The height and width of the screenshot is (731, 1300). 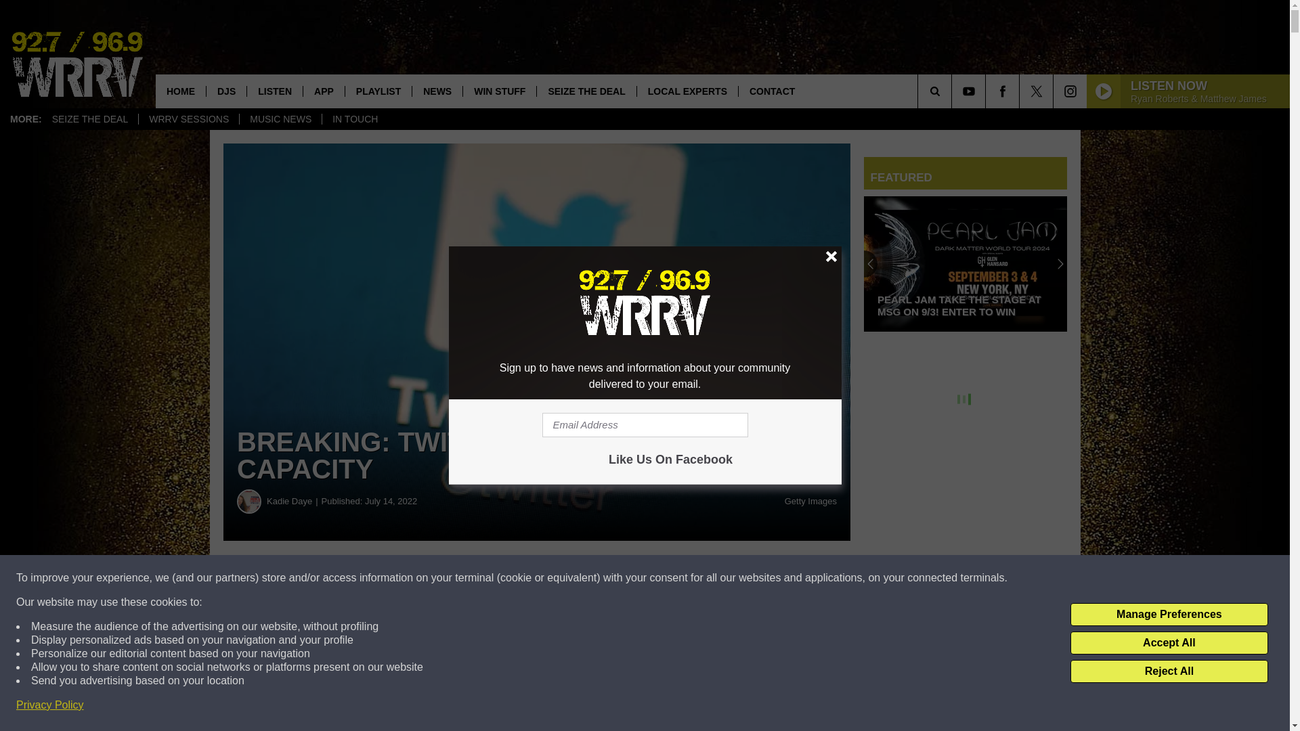 What do you see at coordinates (90, 119) in the screenshot?
I see `SEIZE THE DEAL` at bounding box center [90, 119].